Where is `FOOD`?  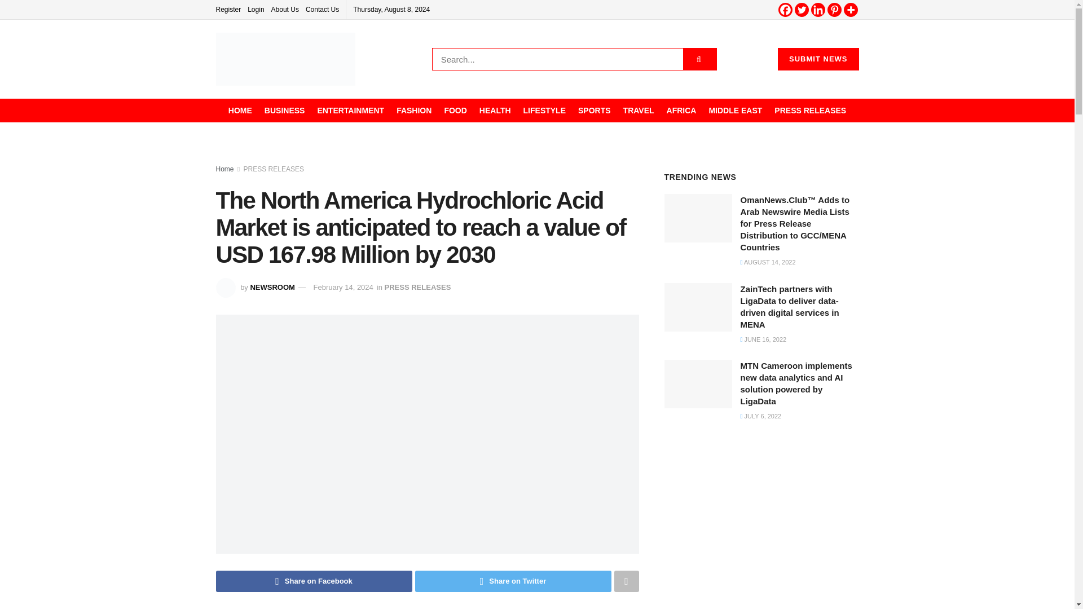 FOOD is located at coordinates (455, 111).